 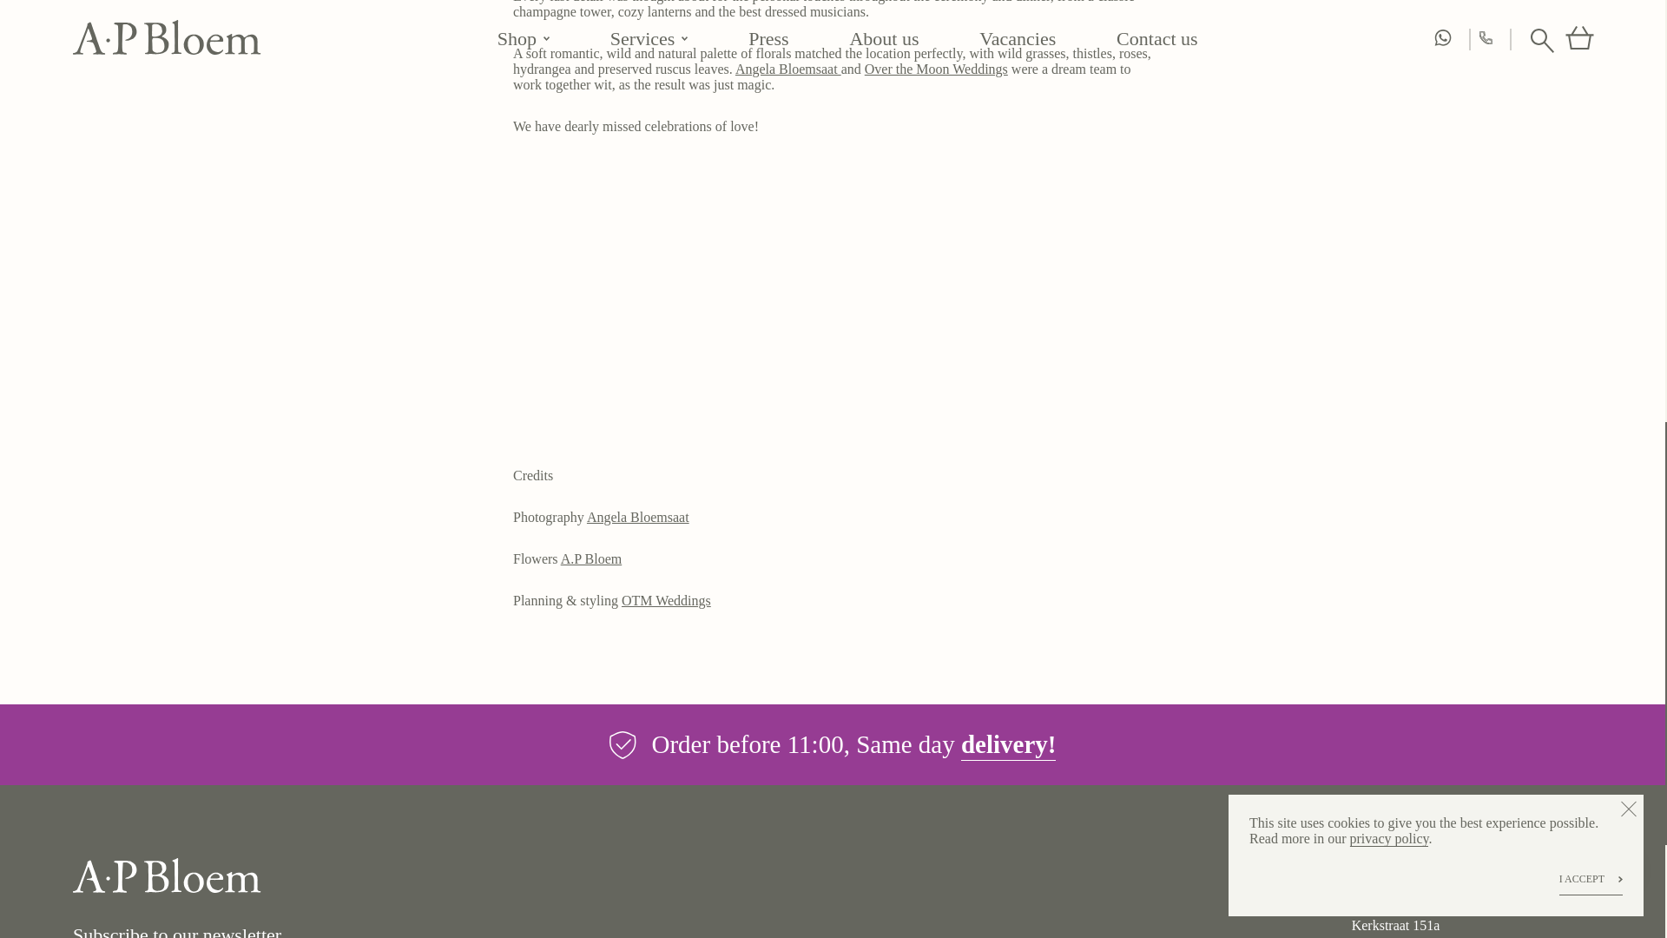 I want to click on Angela Bloemsaat, so click(x=637, y=517).